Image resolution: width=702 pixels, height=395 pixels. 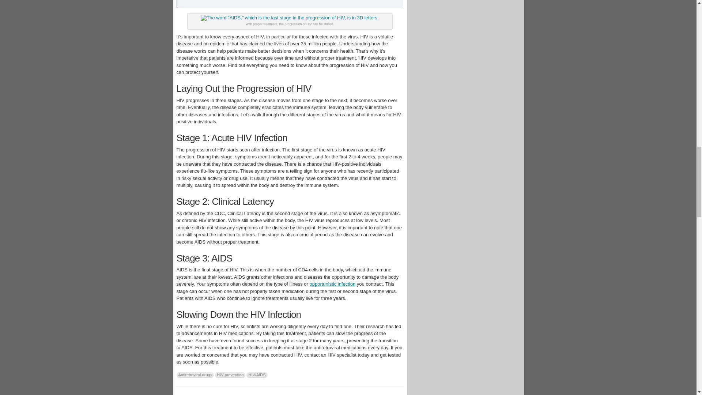 I want to click on HIV prevention, so click(x=230, y=375).